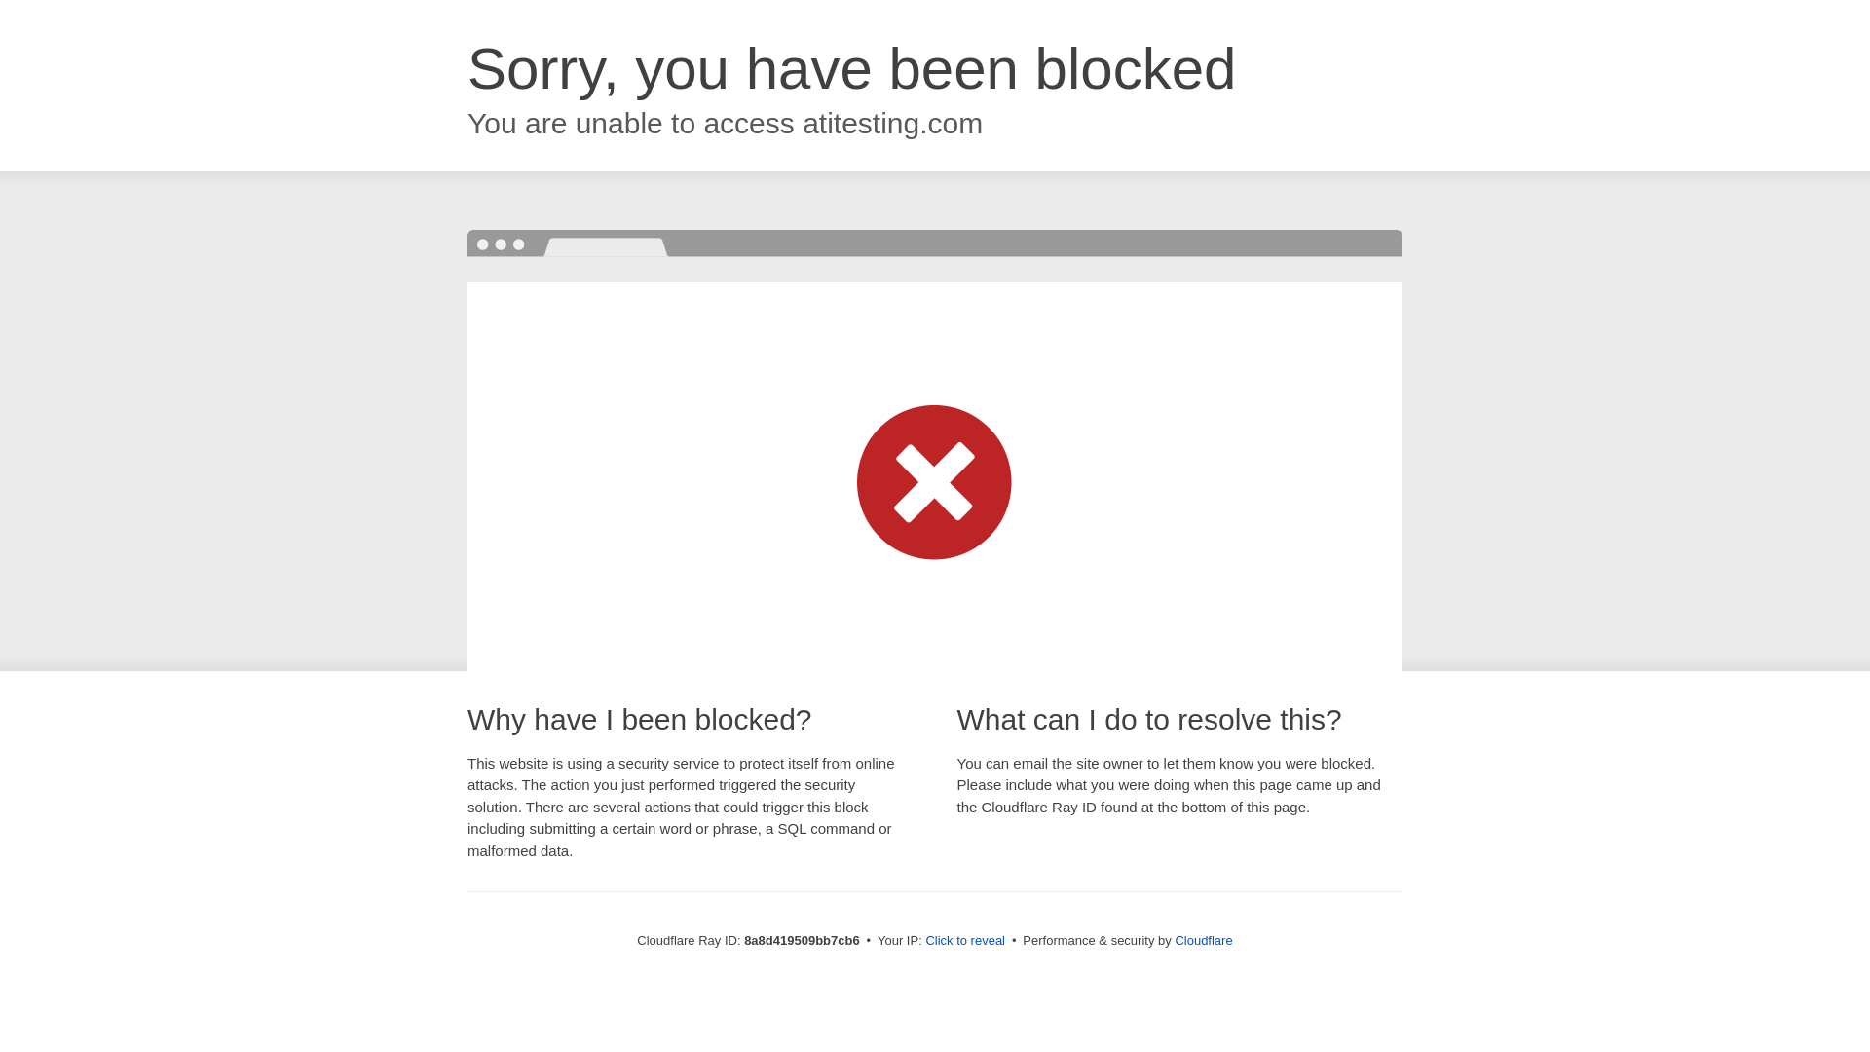  What do you see at coordinates (1203, 940) in the screenshot?
I see `Cloudflare` at bounding box center [1203, 940].